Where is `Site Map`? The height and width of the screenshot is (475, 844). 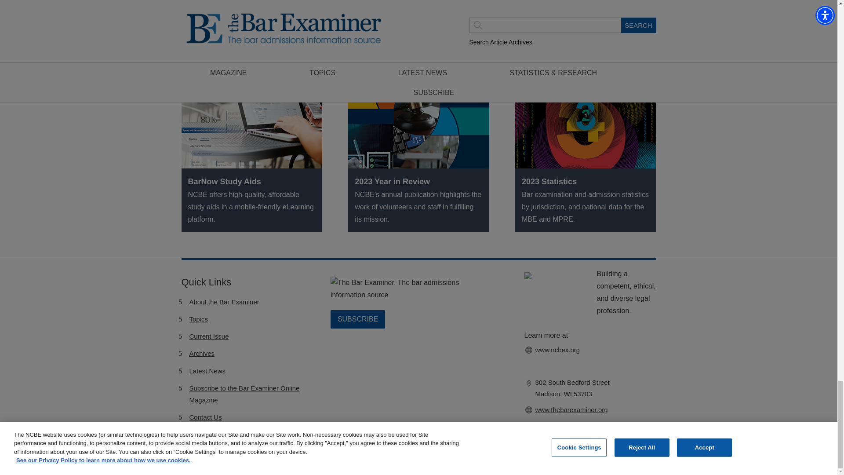
Site Map is located at coordinates (564, 464).